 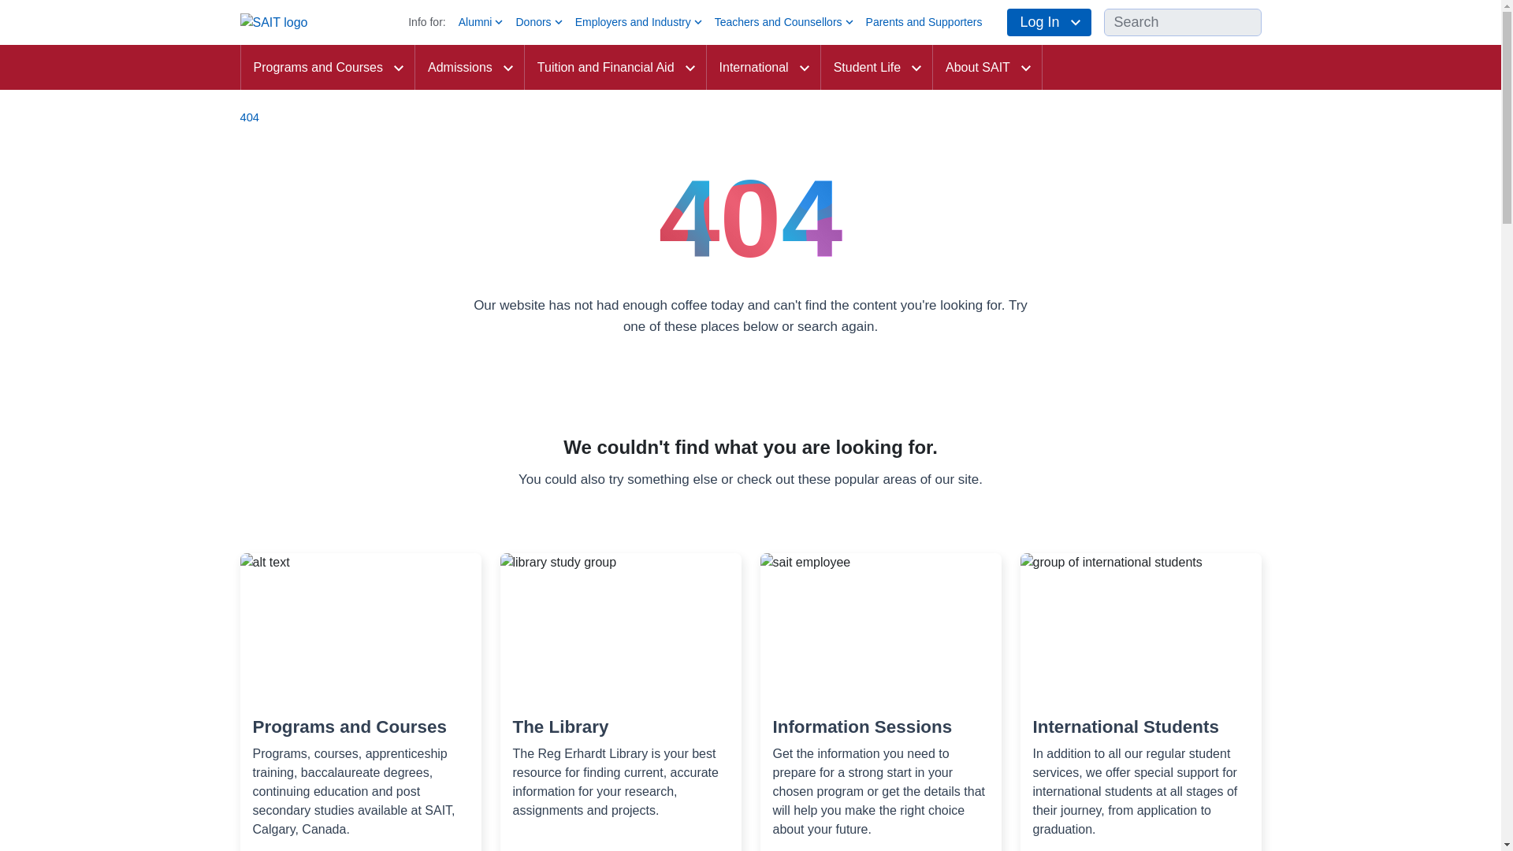 What do you see at coordinates (482, 22) in the screenshot?
I see `Alumni` at bounding box center [482, 22].